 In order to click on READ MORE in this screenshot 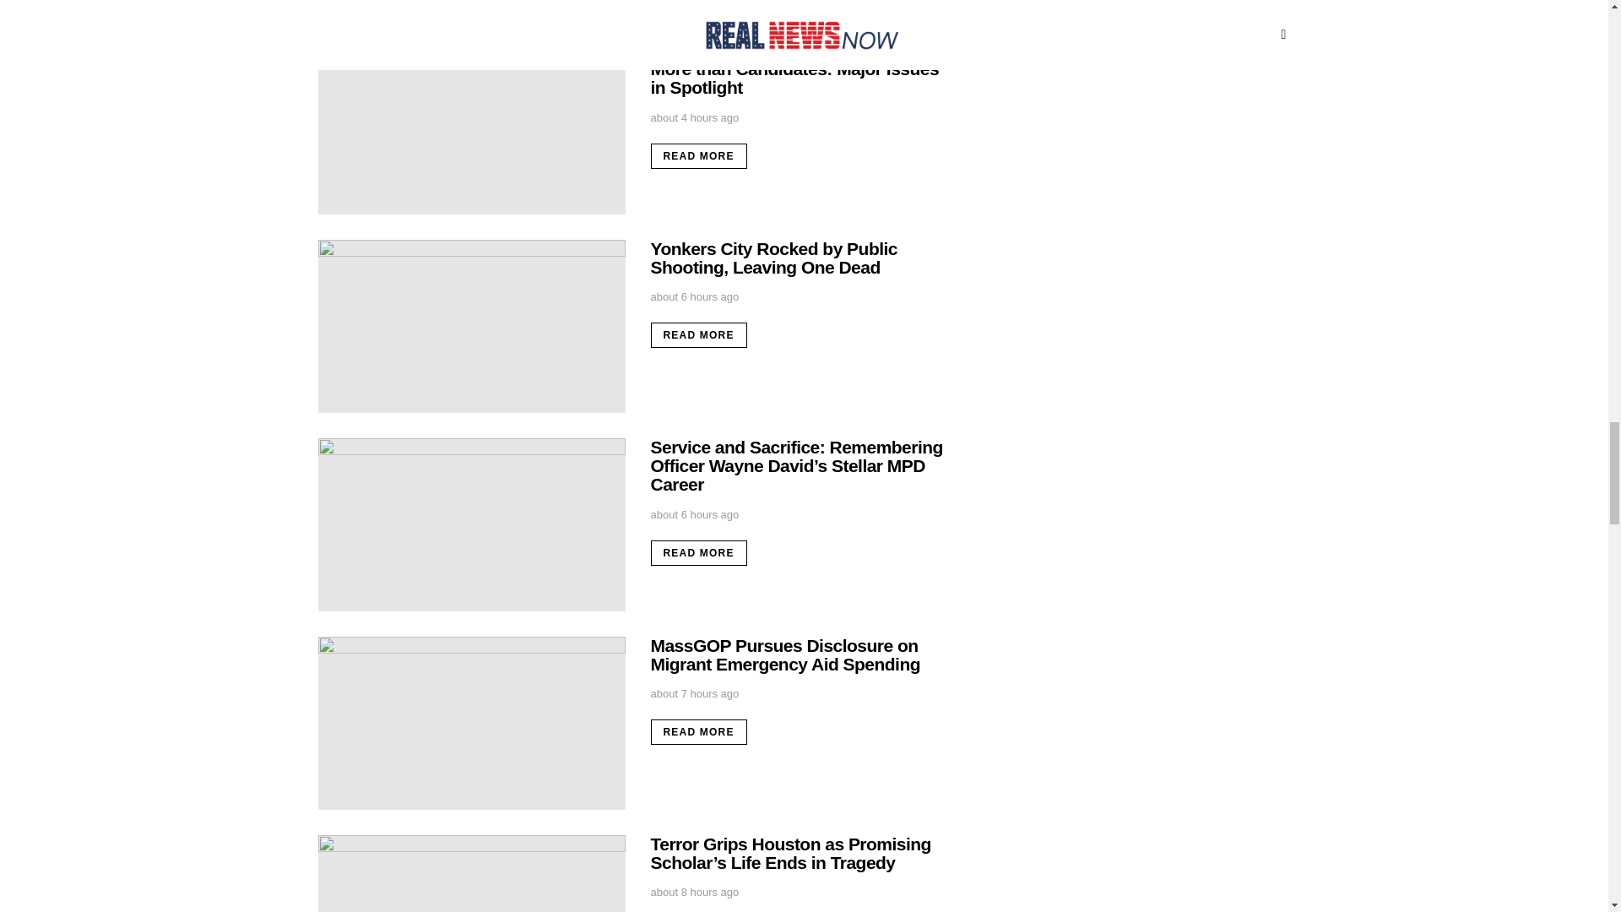, I will do `click(697, 155)`.